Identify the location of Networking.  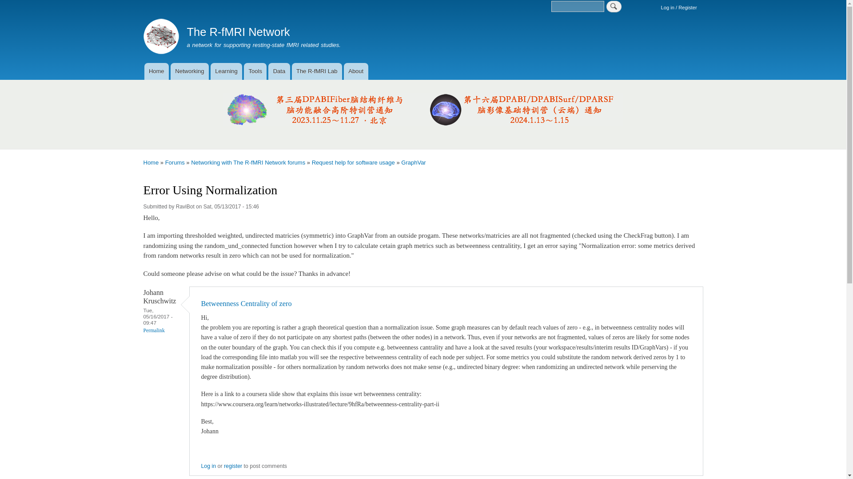
(190, 71).